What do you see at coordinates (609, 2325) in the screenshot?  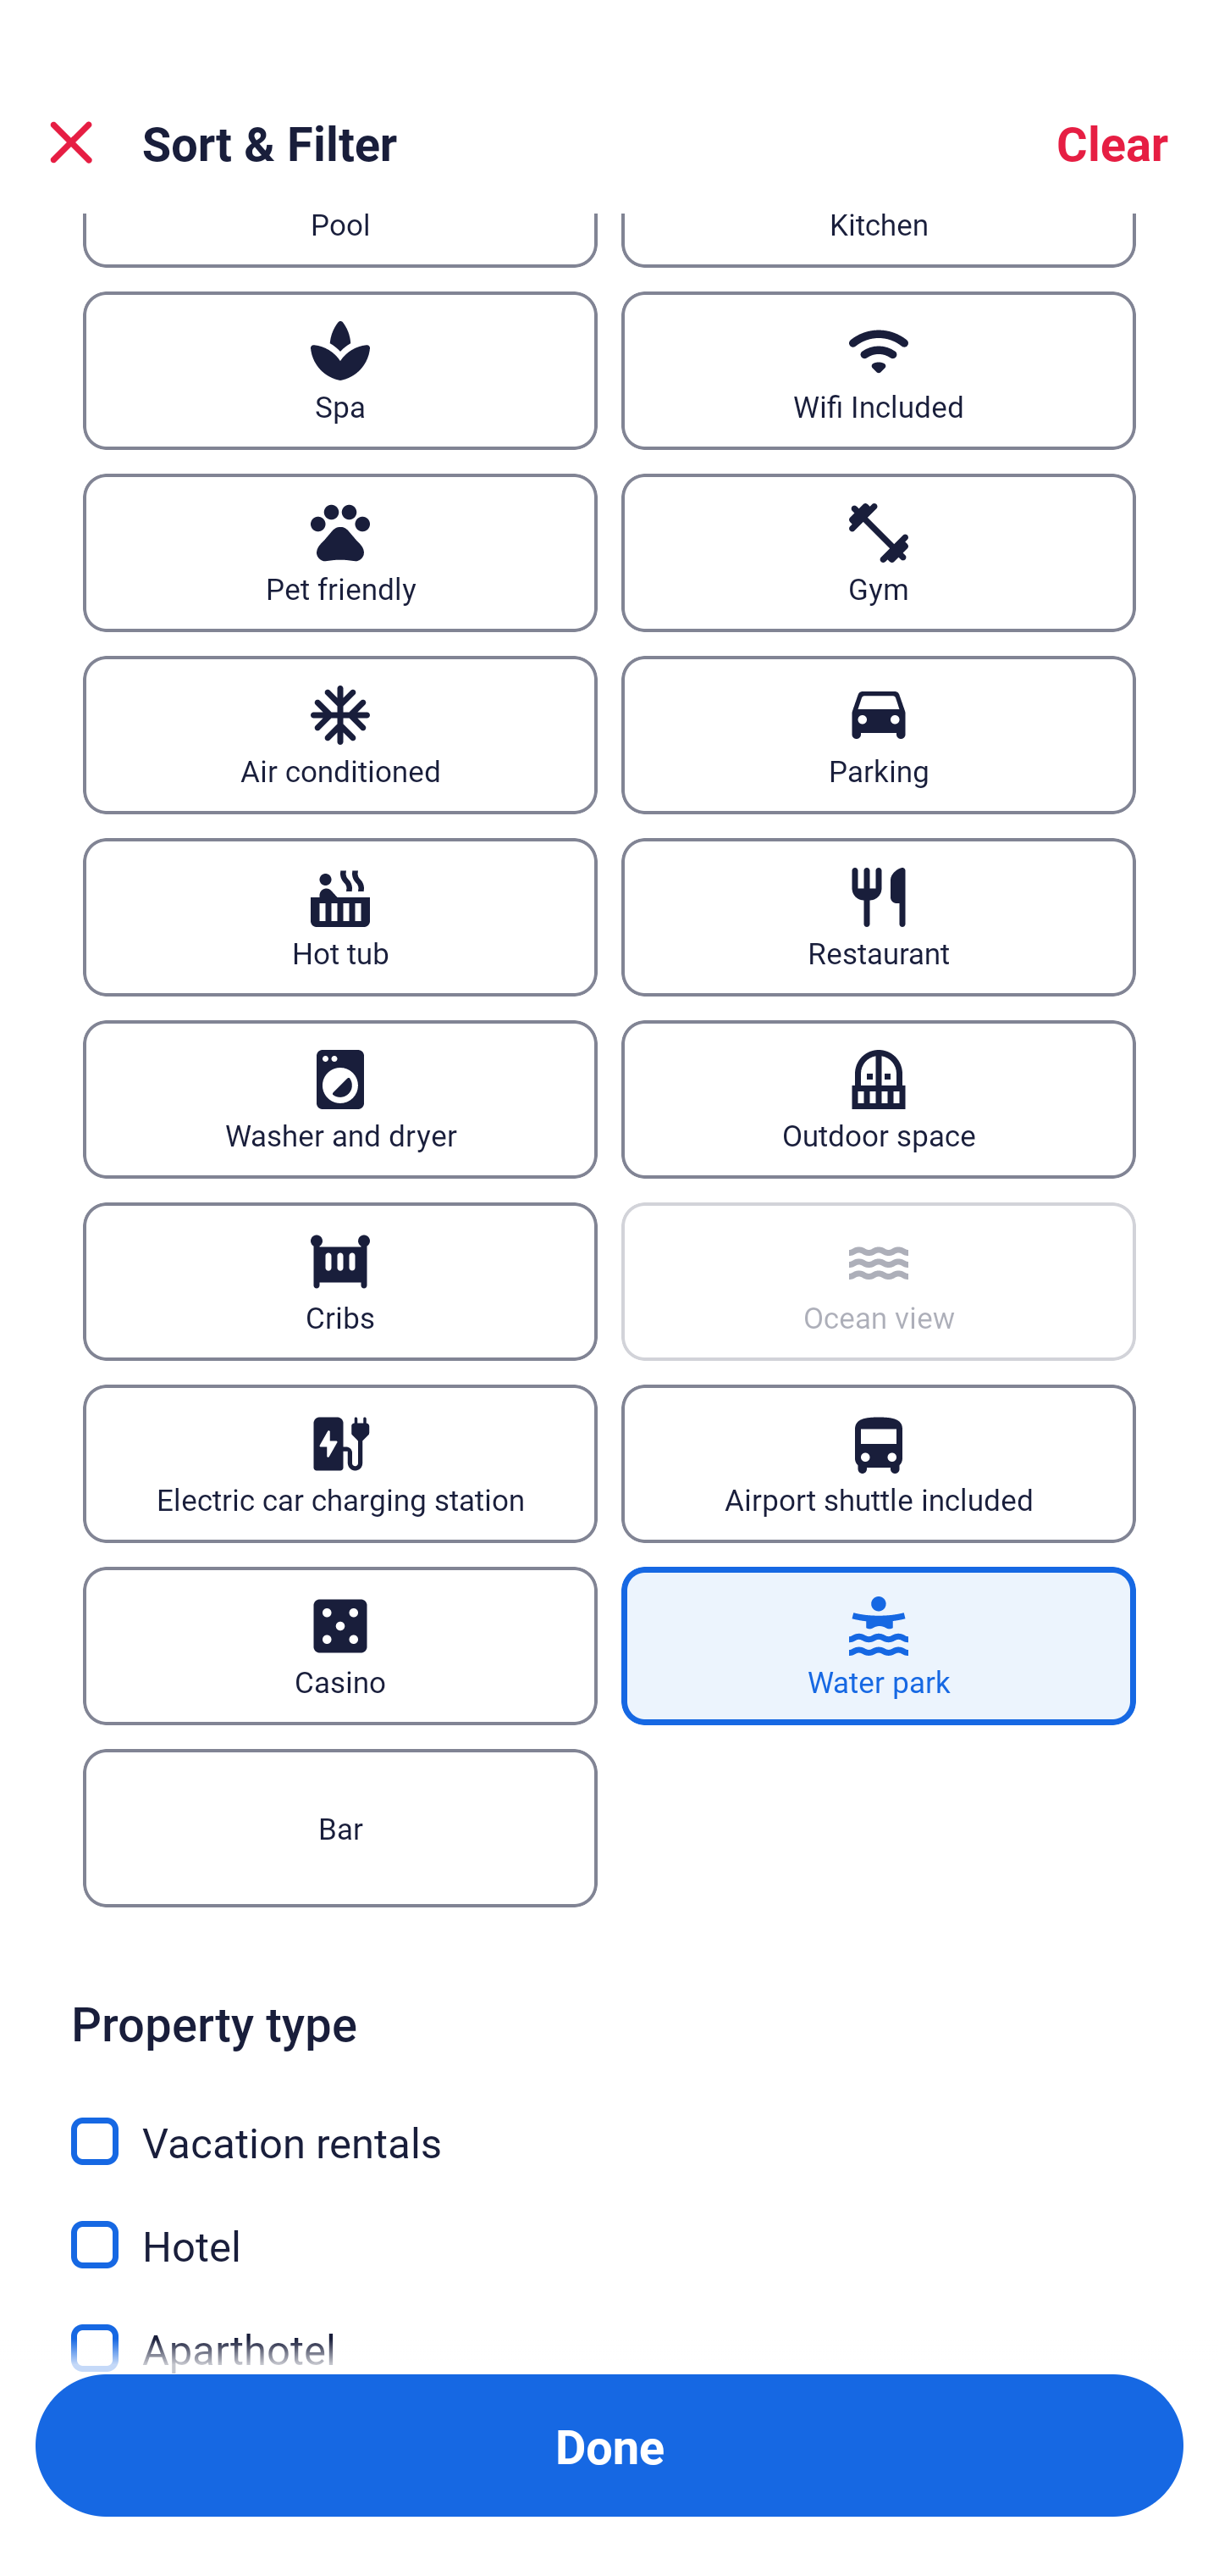 I see `Aparthotel, Aparthotel` at bounding box center [609, 2325].